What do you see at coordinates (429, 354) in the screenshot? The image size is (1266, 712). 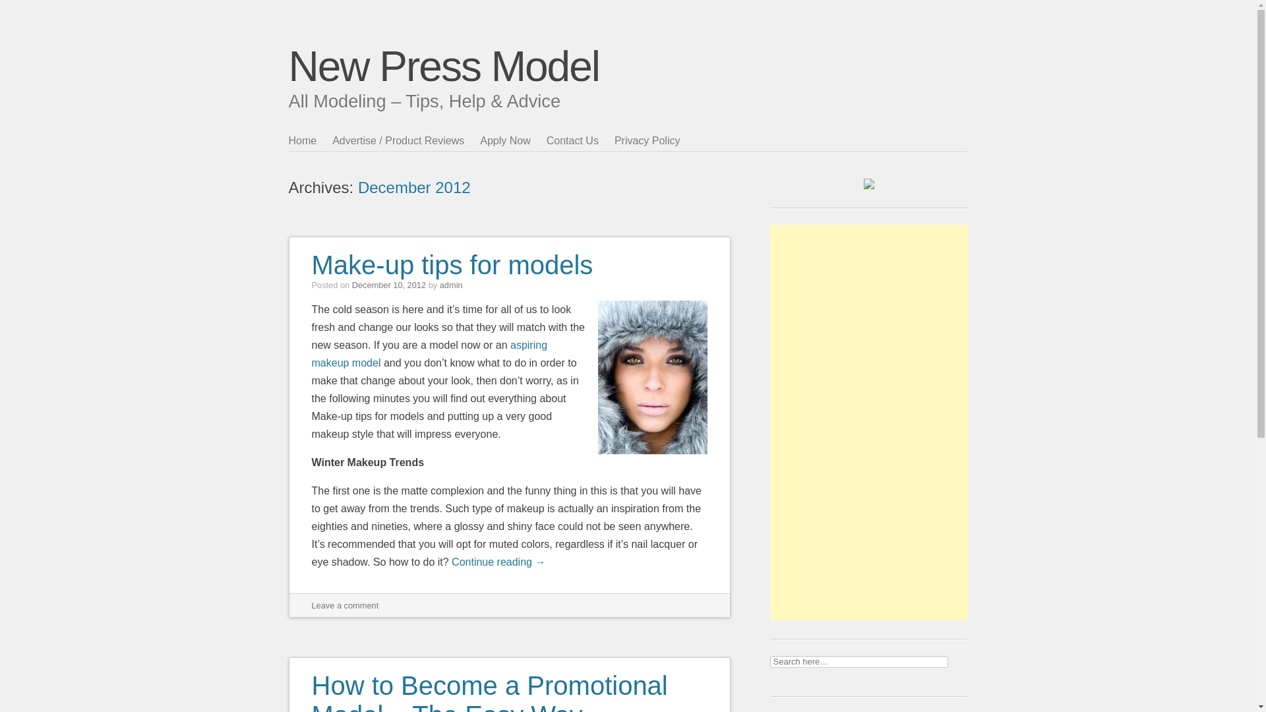 I see `Become a Model` at bounding box center [429, 354].